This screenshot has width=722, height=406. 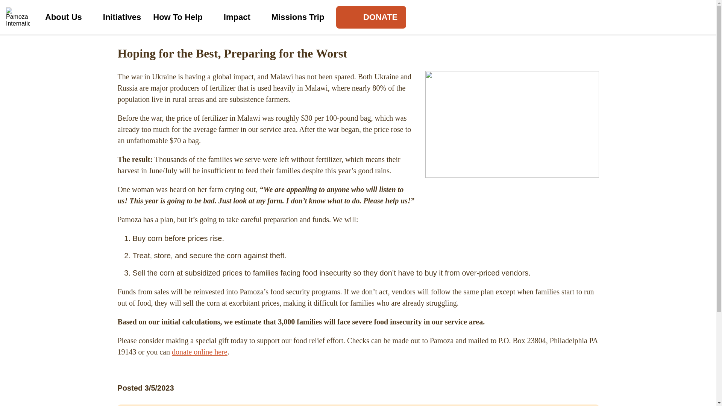 What do you see at coordinates (122, 17) in the screenshot?
I see `Initiatives` at bounding box center [122, 17].